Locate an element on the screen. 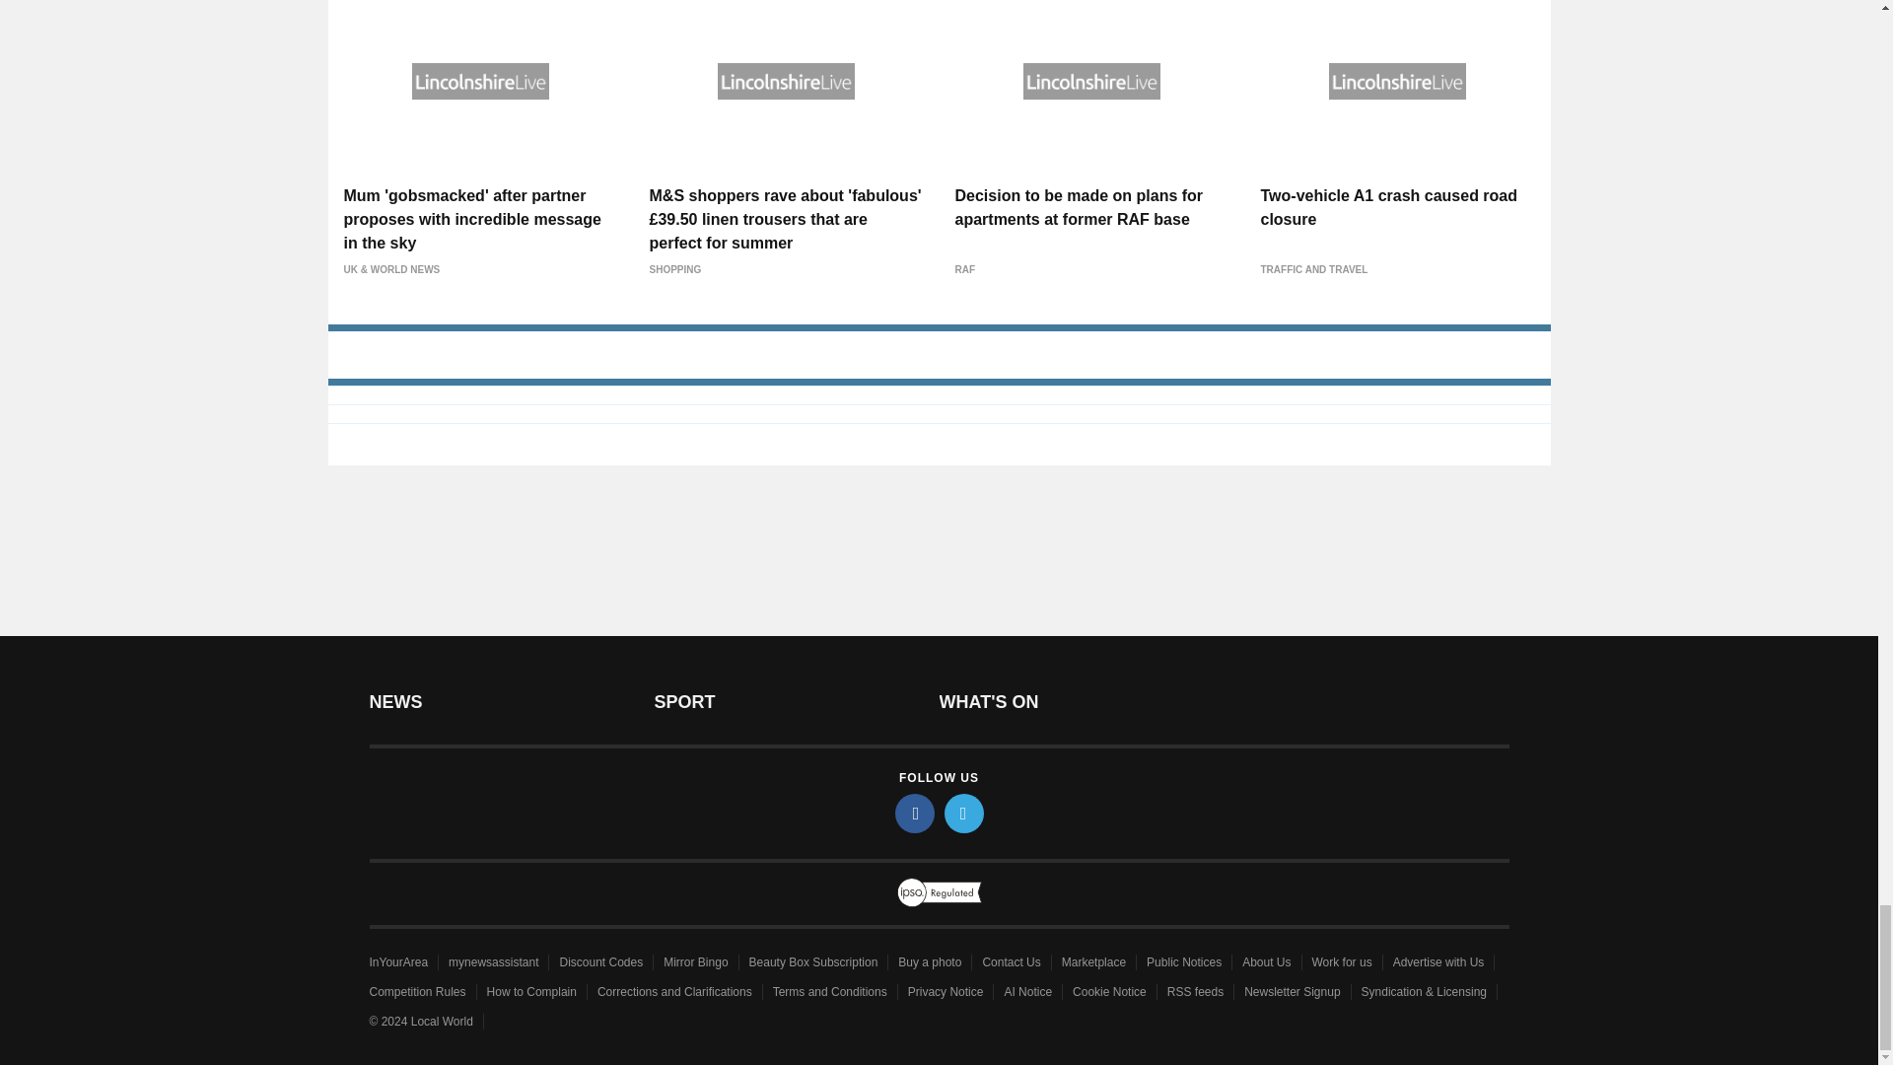 This screenshot has width=1893, height=1065. facebook is located at coordinates (915, 813).